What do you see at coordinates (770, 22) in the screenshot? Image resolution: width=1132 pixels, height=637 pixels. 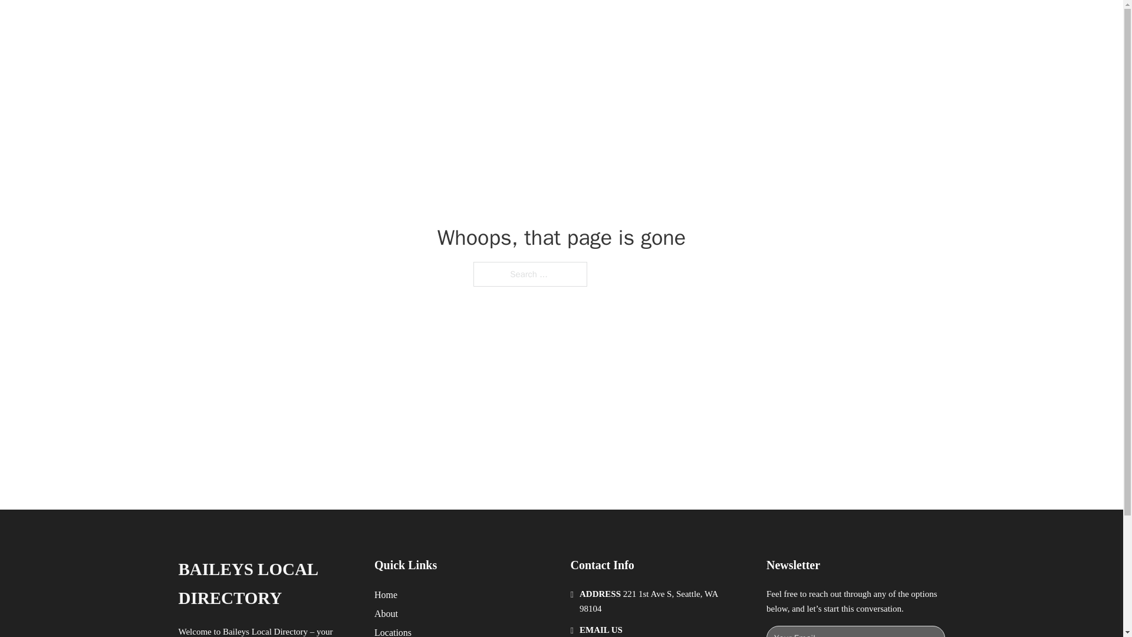 I see `LOCATIONS` at bounding box center [770, 22].